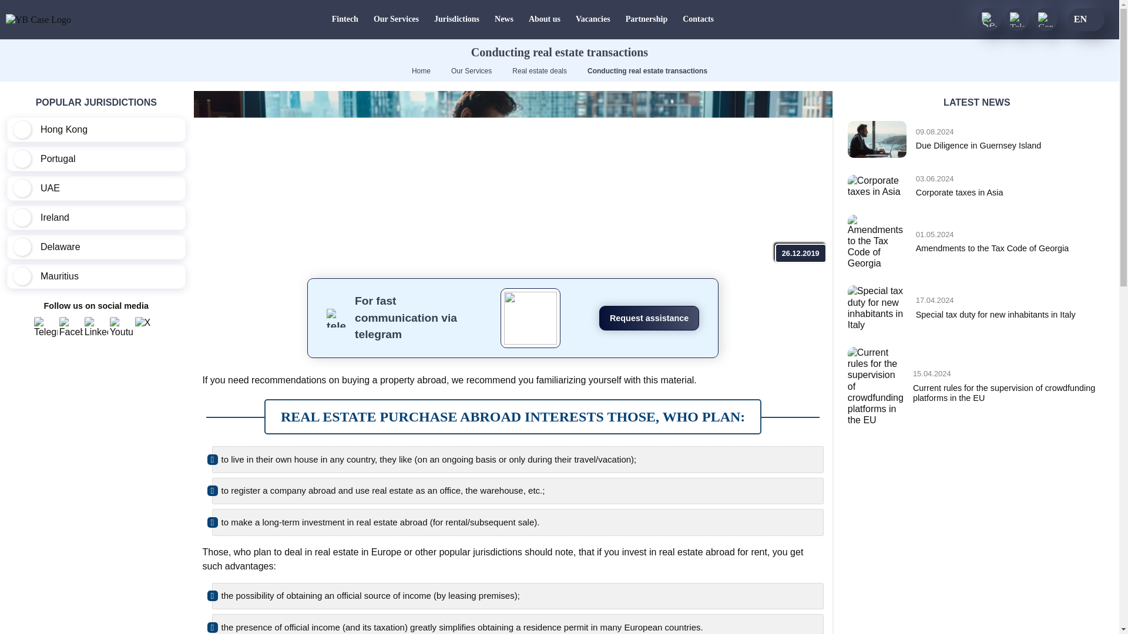 Image resolution: width=1128 pixels, height=634 pixels. What do you see at coordinates (1086, 19) in the screenshot?
I see `EN` at bounding box center [1086, 19].